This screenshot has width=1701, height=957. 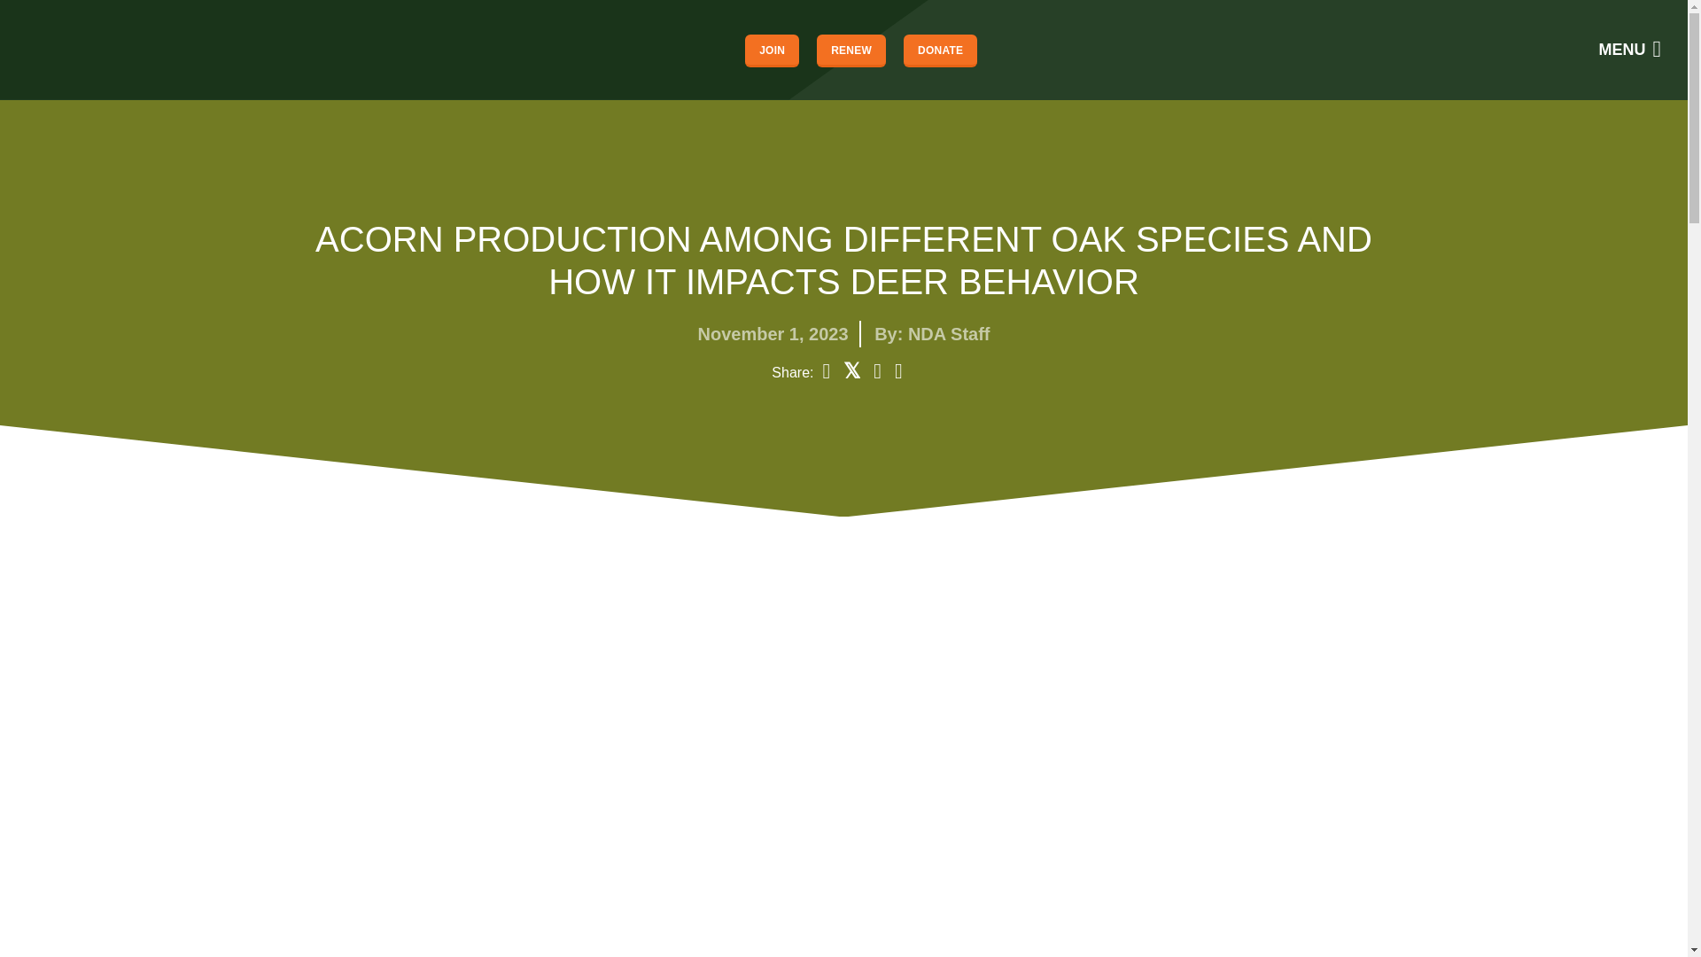 What do you see at coordinates (74, 50) in the screenshot?
I see `NDA Logo White` at bounding box center [74, 50].